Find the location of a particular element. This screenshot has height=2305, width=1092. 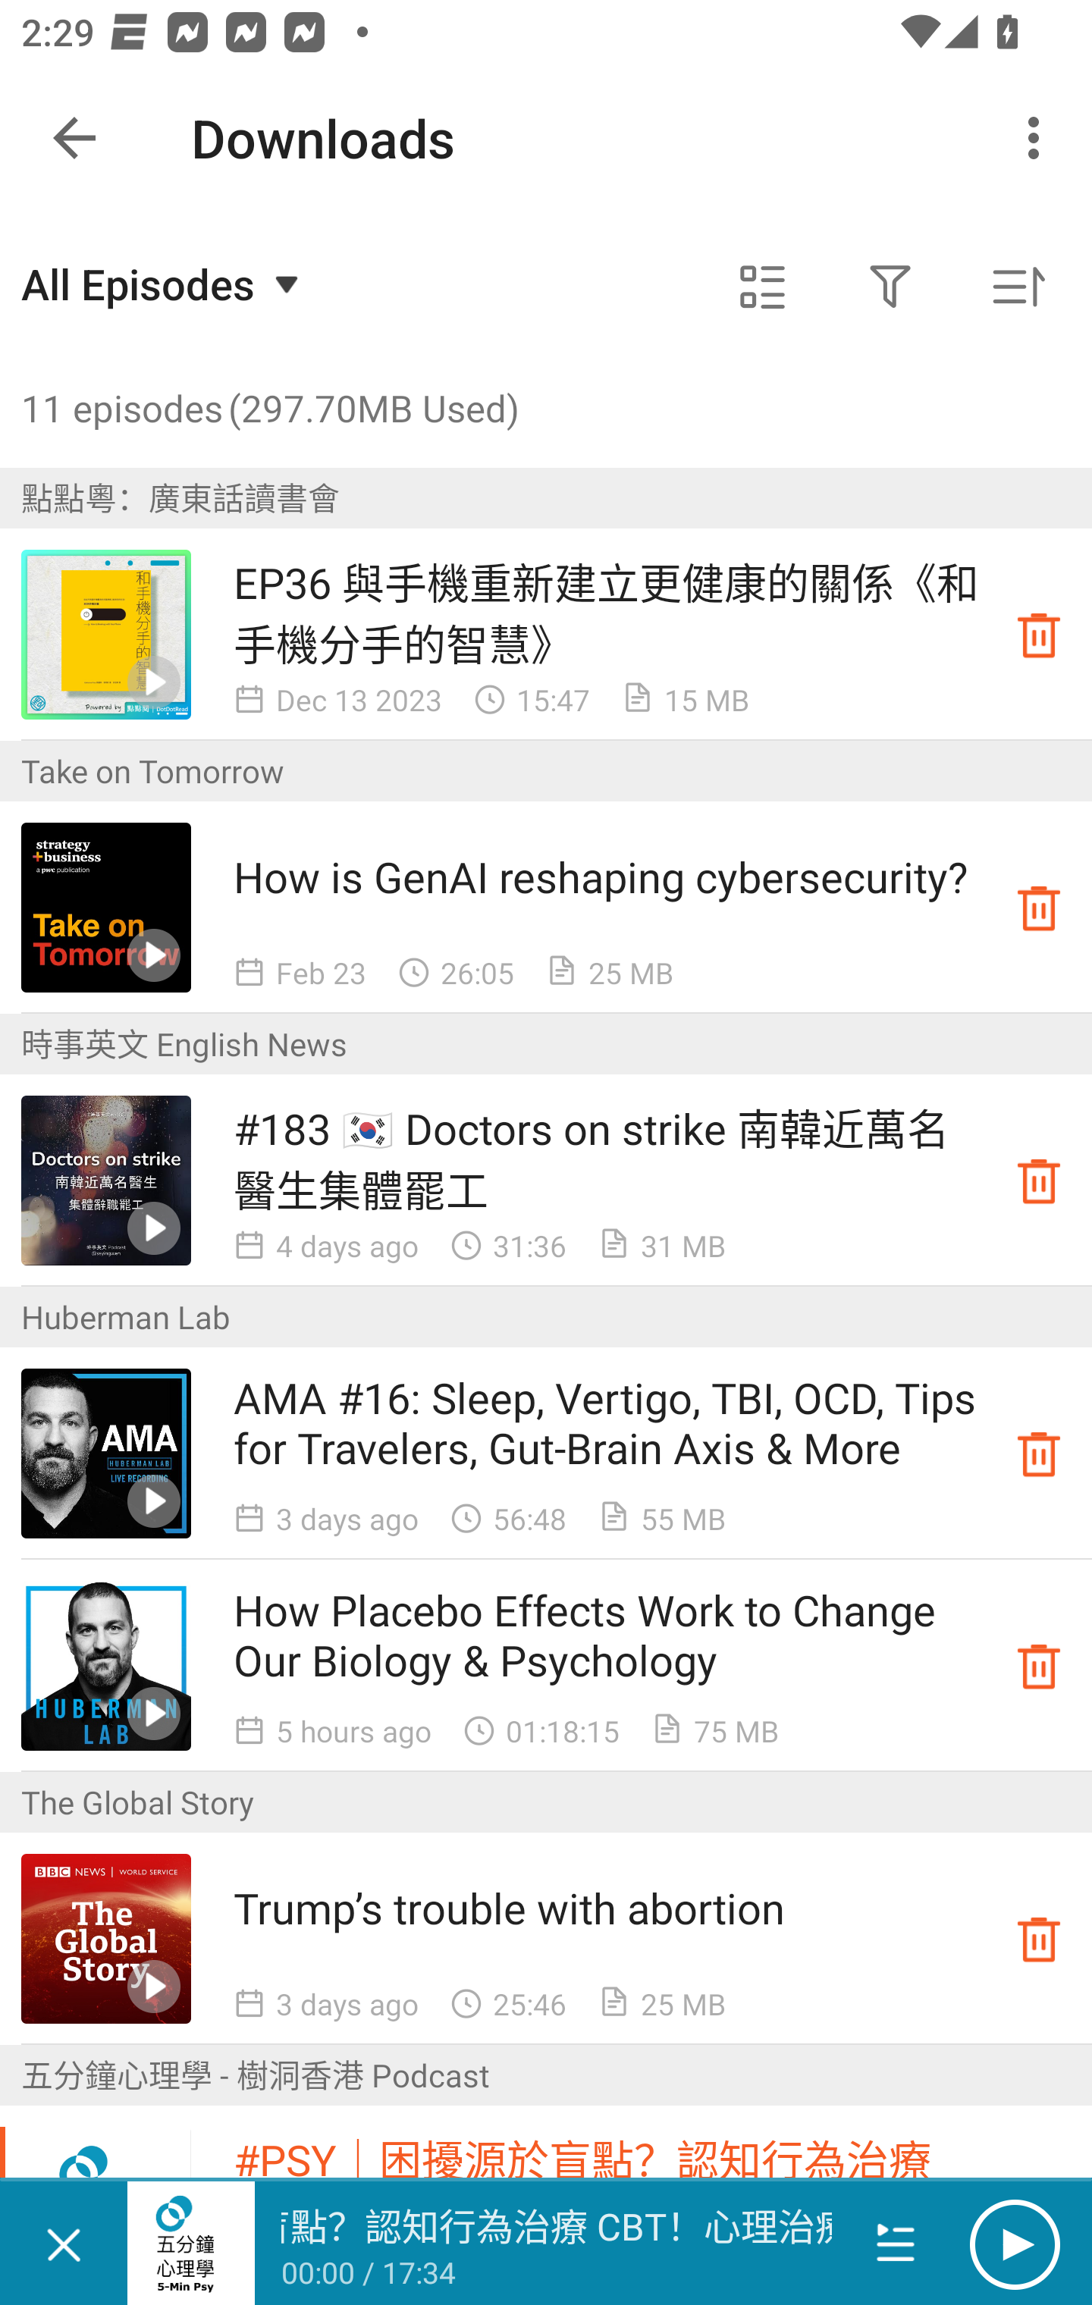

Downloaded is located at coordinates (1039, 635).